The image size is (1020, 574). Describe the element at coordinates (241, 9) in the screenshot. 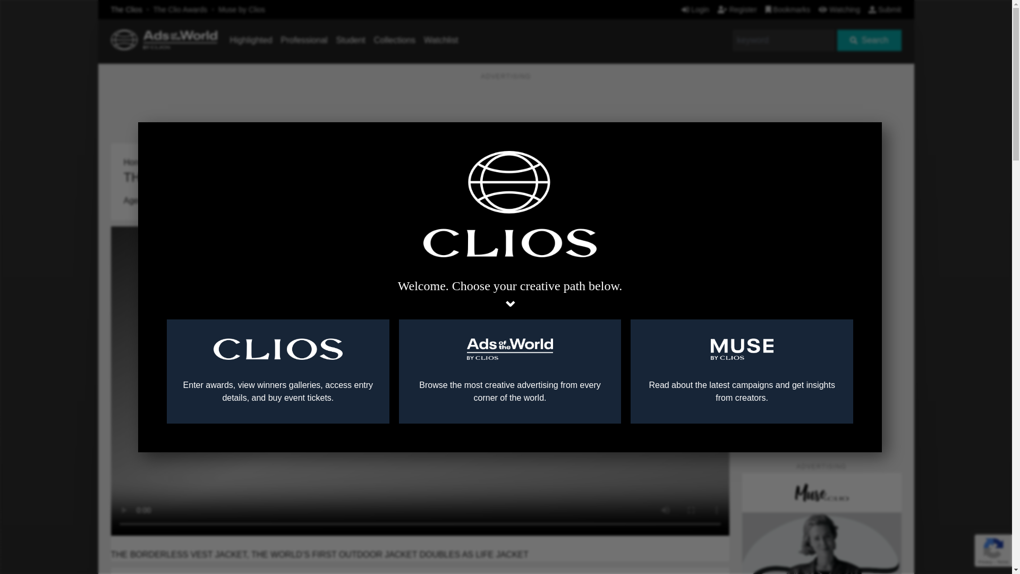

I see `Muse by Clios` at that location.